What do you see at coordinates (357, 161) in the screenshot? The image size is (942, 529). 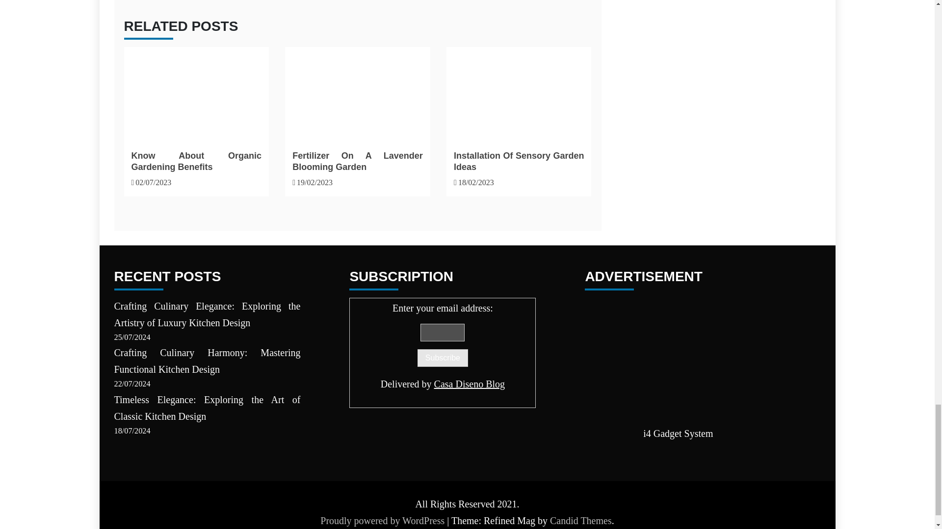 I see `Fertilizer On A Lavender Blooming Garden` at bounding box center [357, 161].